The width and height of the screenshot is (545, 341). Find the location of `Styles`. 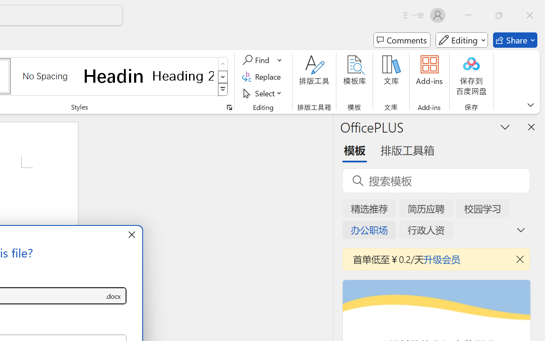

Styles is located at coordinates (223, 90).